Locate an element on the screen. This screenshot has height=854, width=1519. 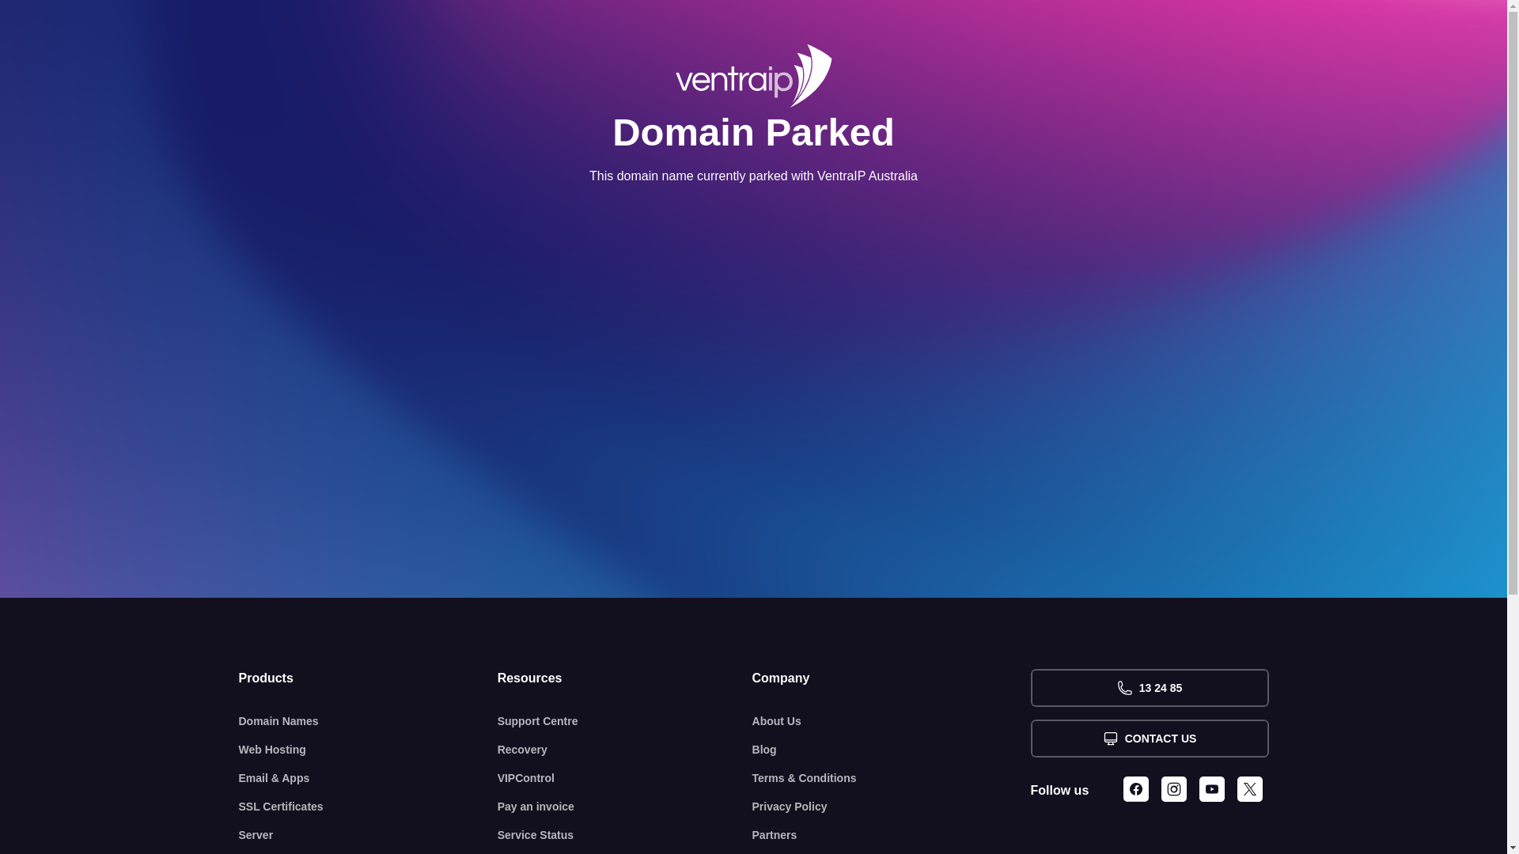
Pay an invoice is located at coordinates (625, 807).